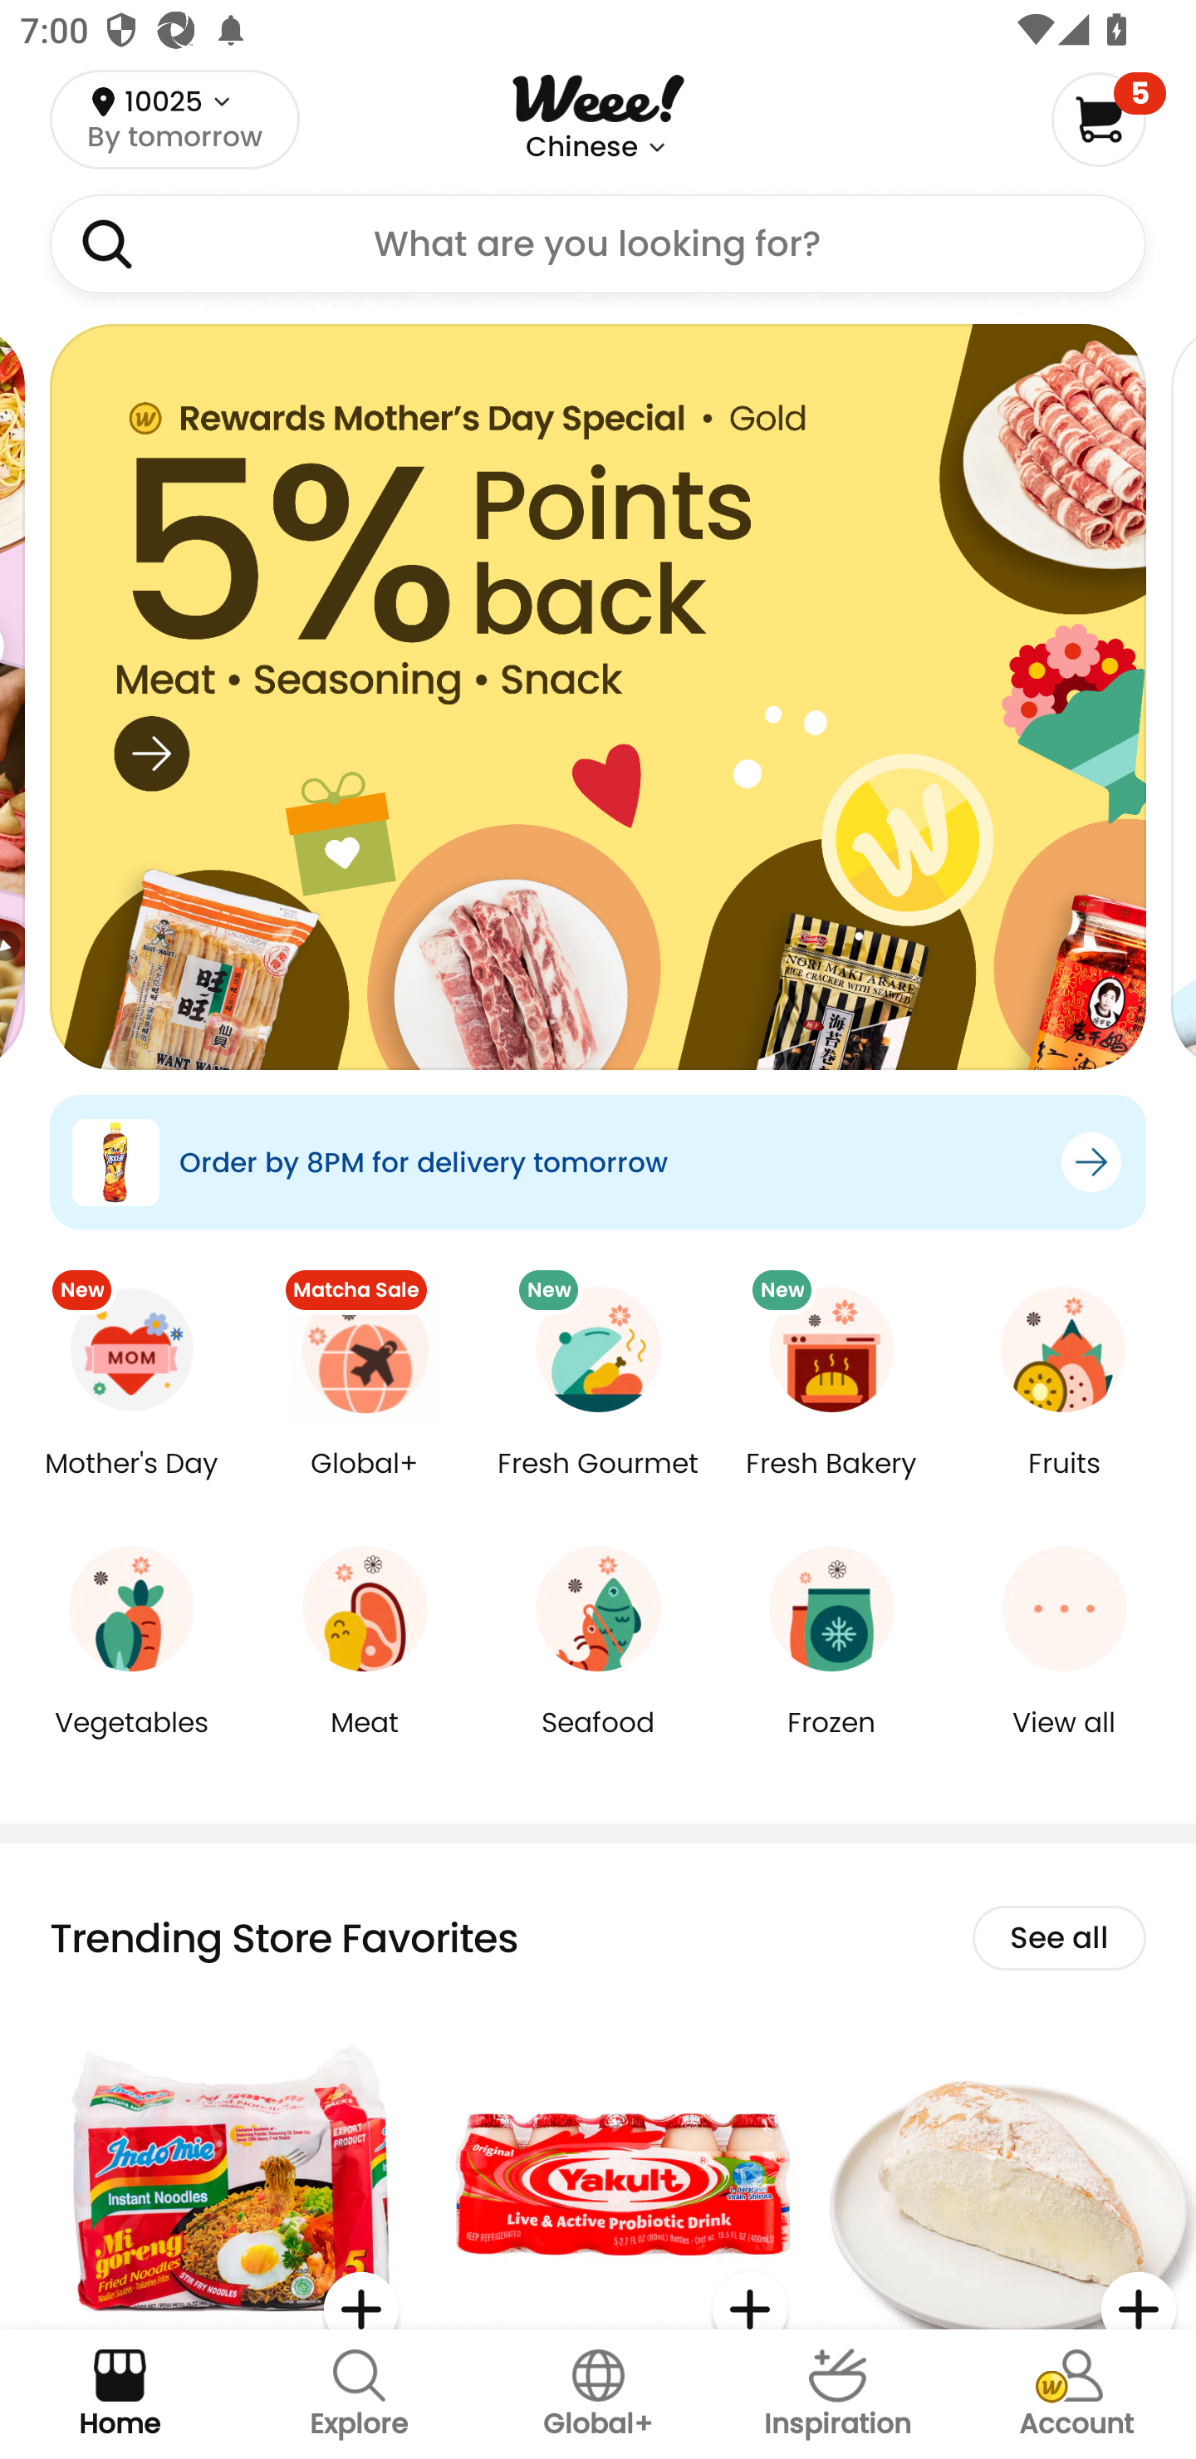  Describe the element at coordinates (598, 2394) in the screenshot. I see `Global+` at that location.